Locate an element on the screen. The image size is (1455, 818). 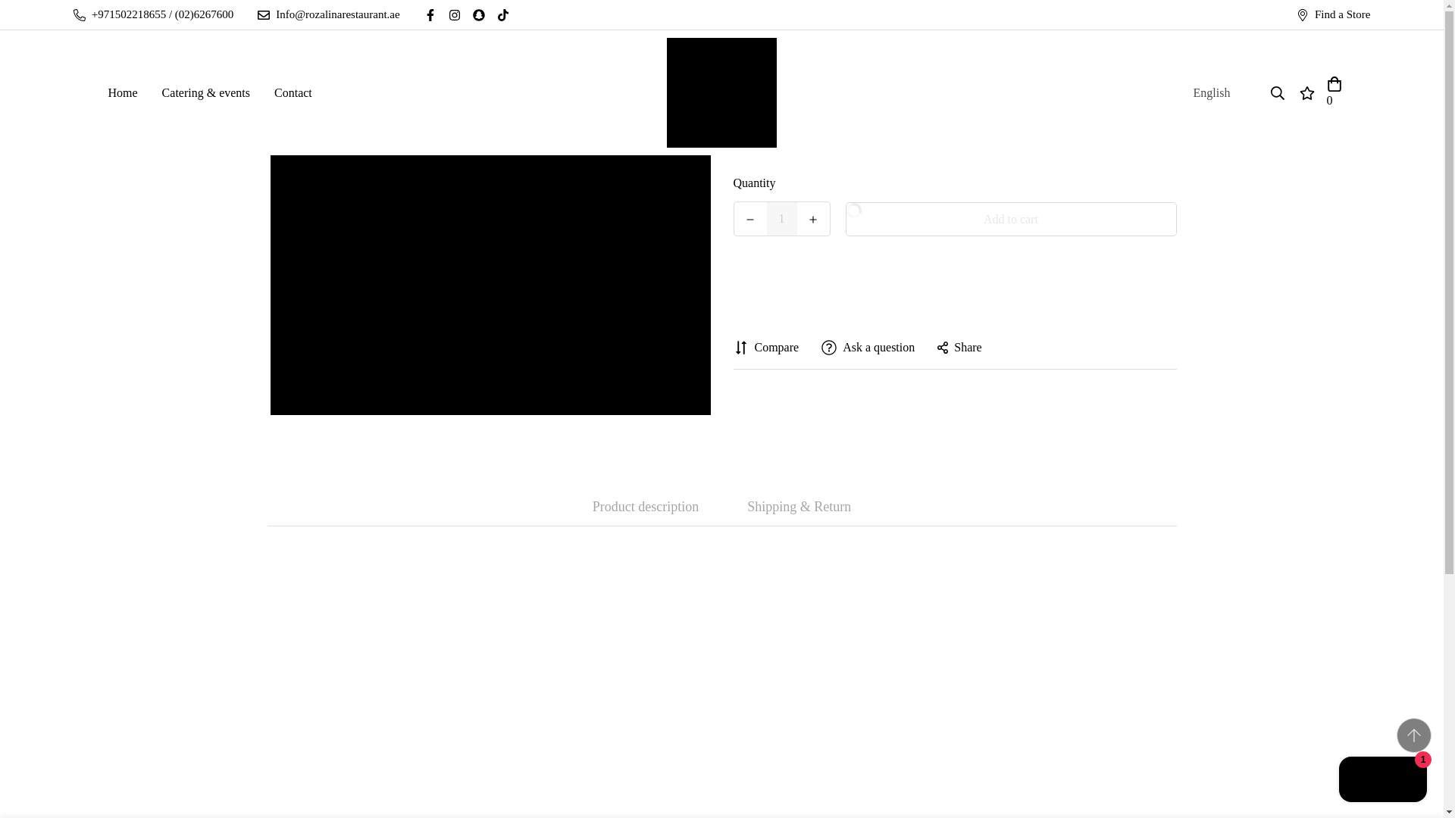
Shopify online store chat is located at coordinates (1382, 781).